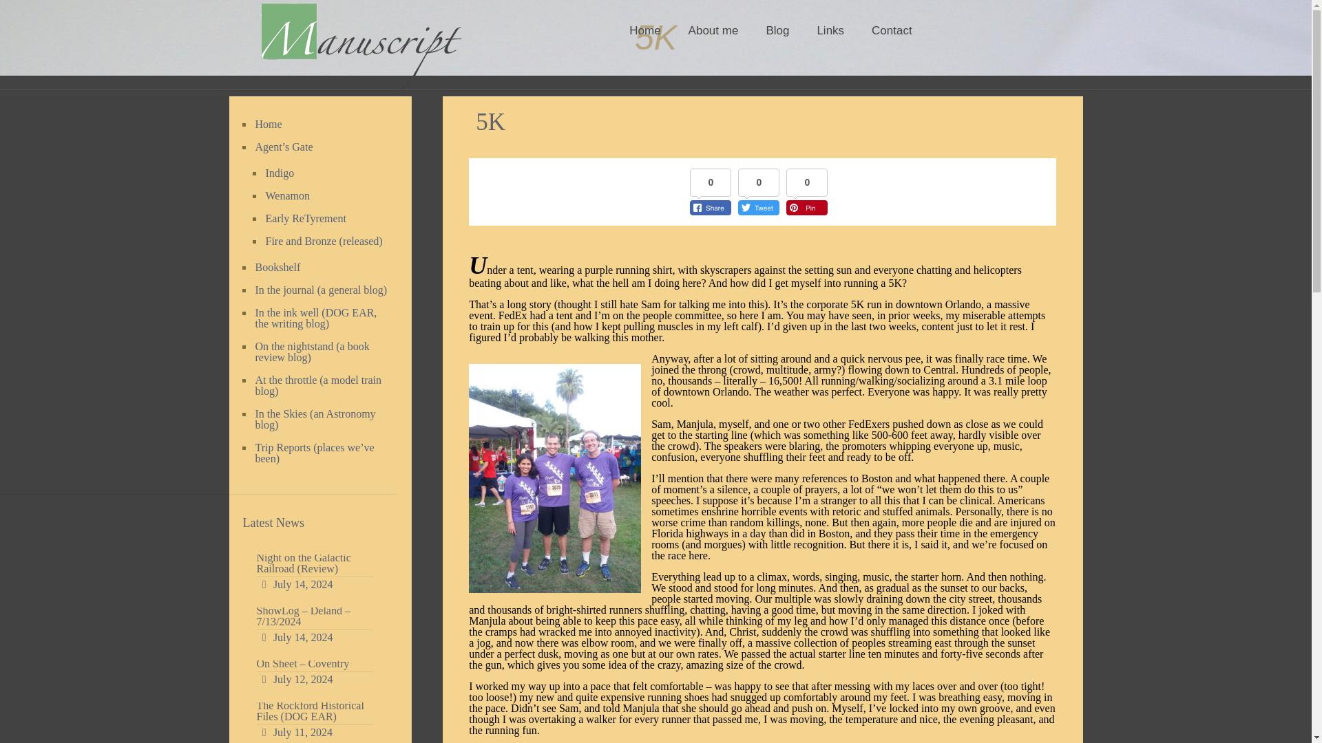 This screenshot has width=1322, height=743. What do you see at coordinates (830, 30) in the screenshot?
I see `Links` at bounding box center [830, 30].